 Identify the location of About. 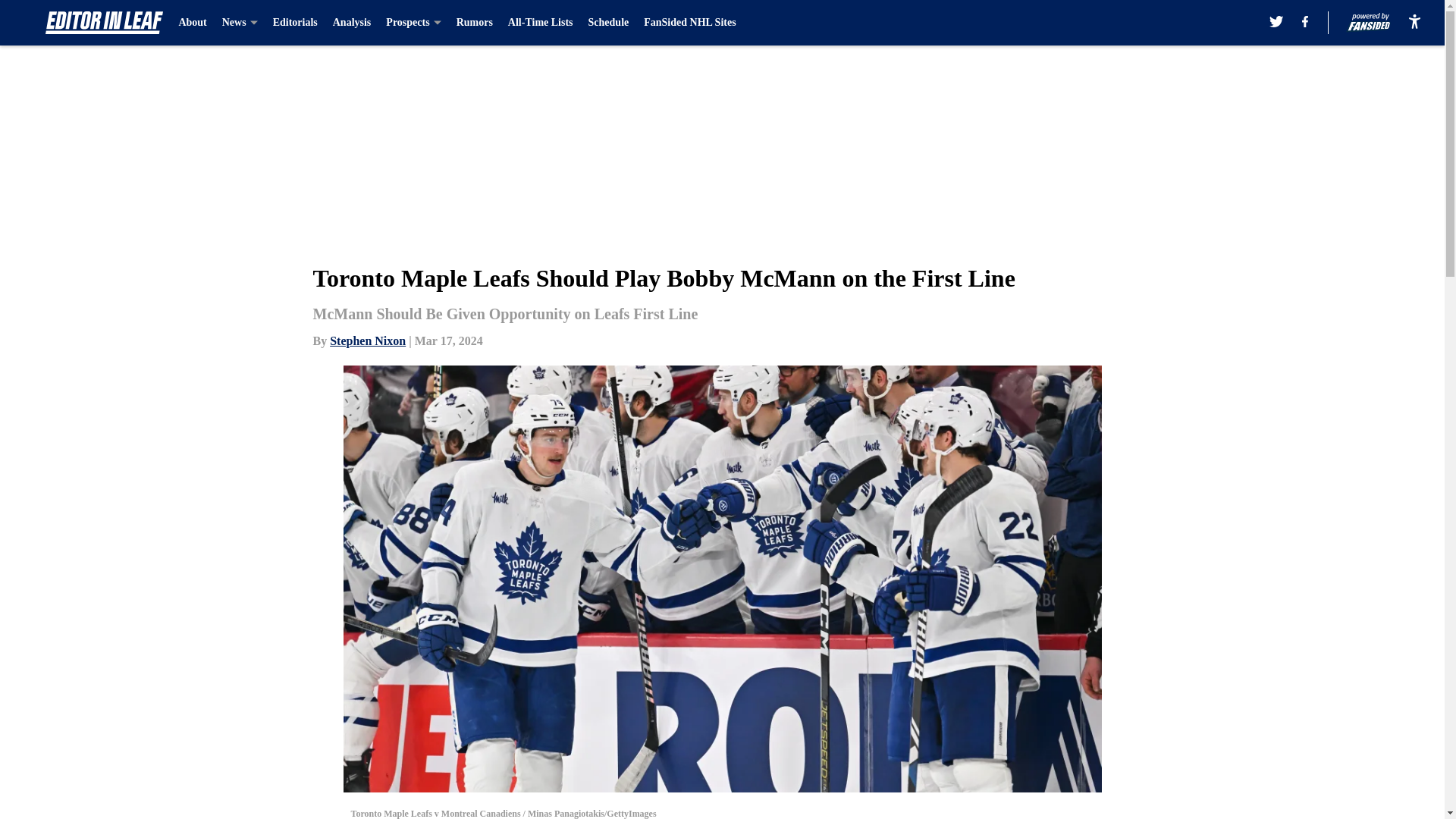
(192, 23).